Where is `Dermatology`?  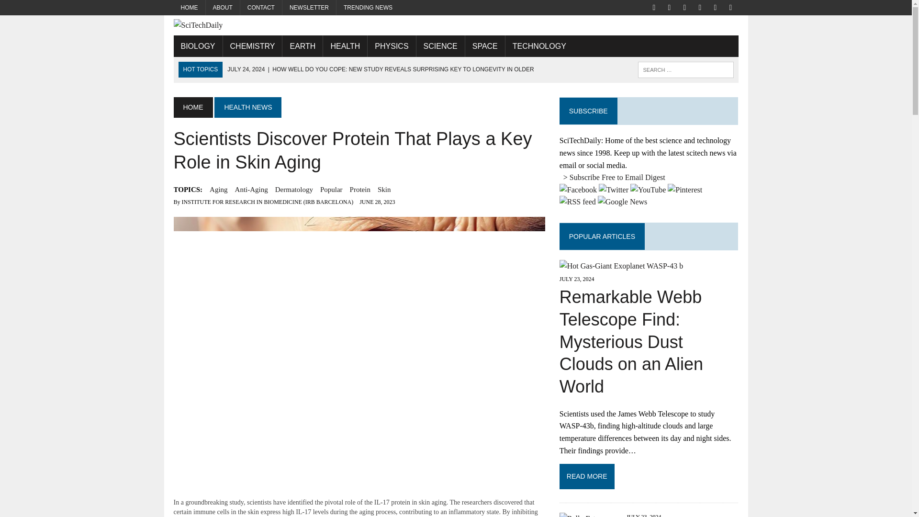
Dermatology is located at coordinates (294, 190).